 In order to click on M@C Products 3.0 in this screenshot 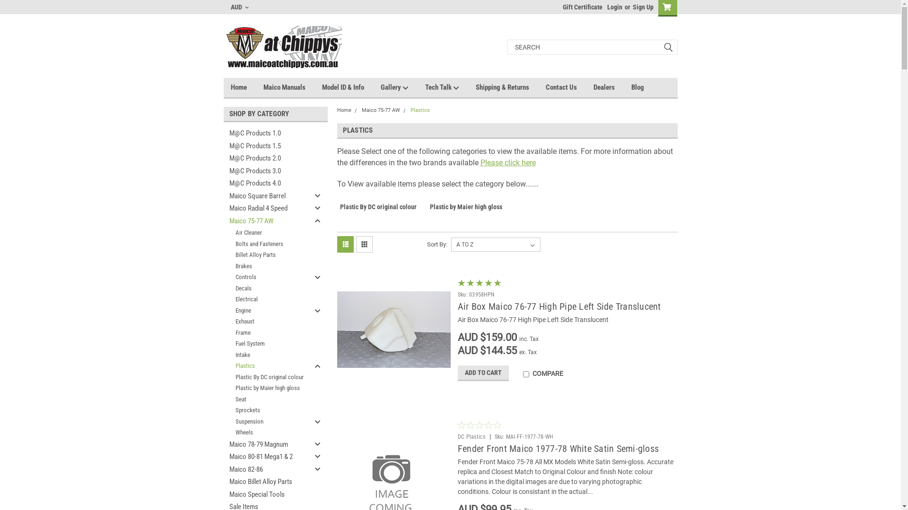, I will do `click(268, 171)`.